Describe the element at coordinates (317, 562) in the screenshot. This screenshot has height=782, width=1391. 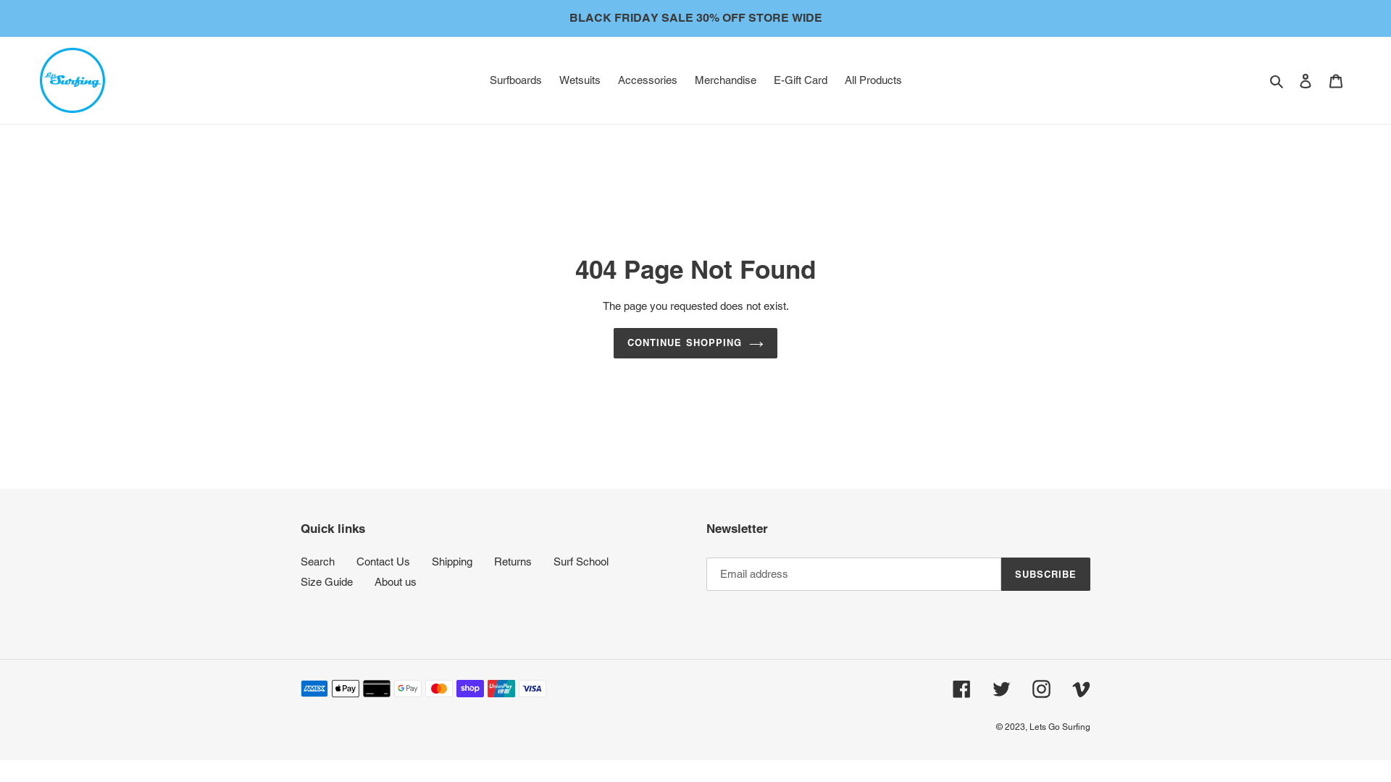
I see `Search` at that location.